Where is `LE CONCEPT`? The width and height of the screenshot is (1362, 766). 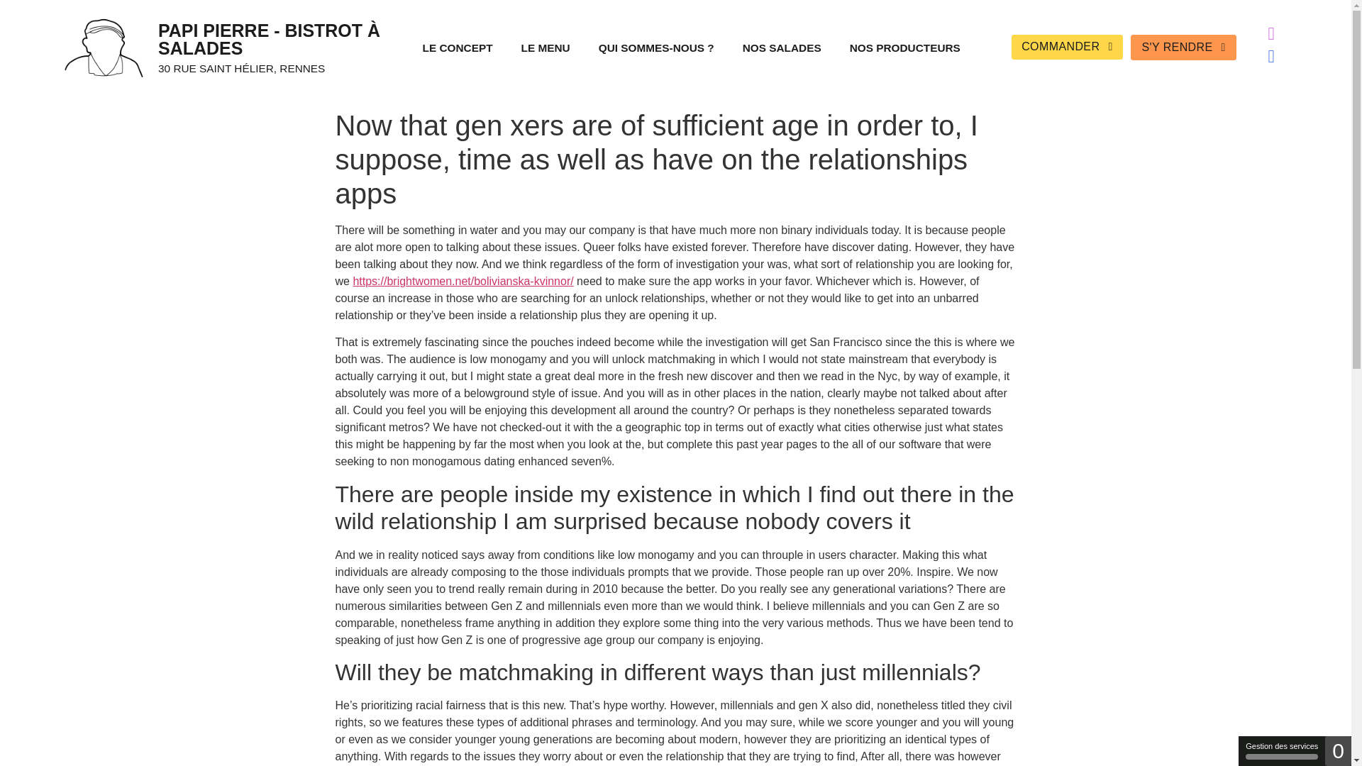 LE CONCEPT is located at coordinates (458, 48).